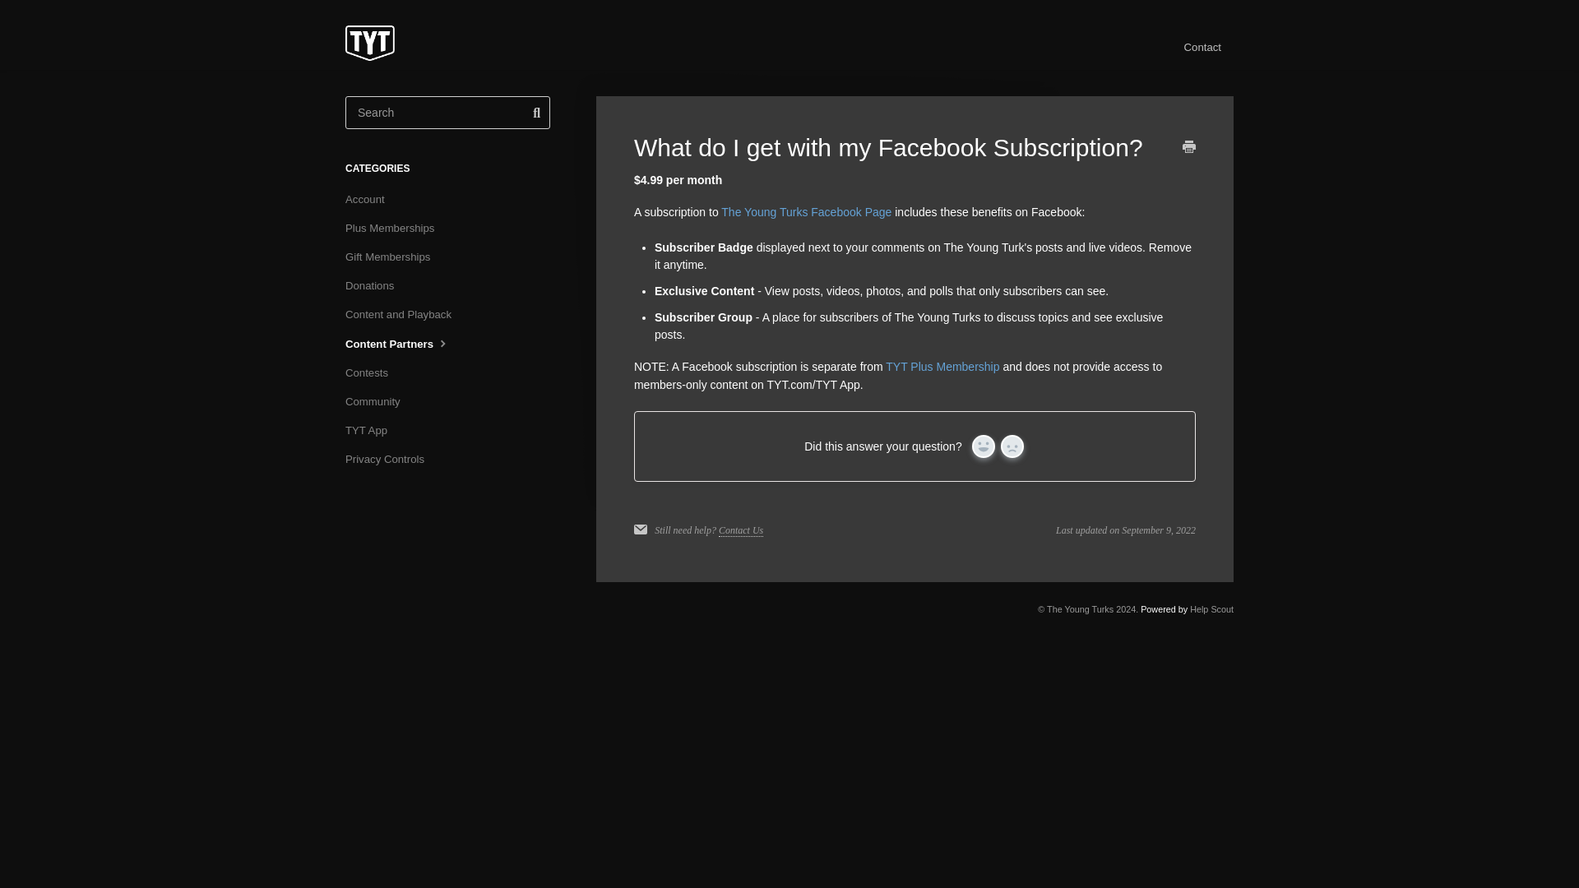 The height and width of the screenshot is (888, 1579). Describe the element at coordinates (1202, 48) in the screenshot. I see `Contact` at that location.